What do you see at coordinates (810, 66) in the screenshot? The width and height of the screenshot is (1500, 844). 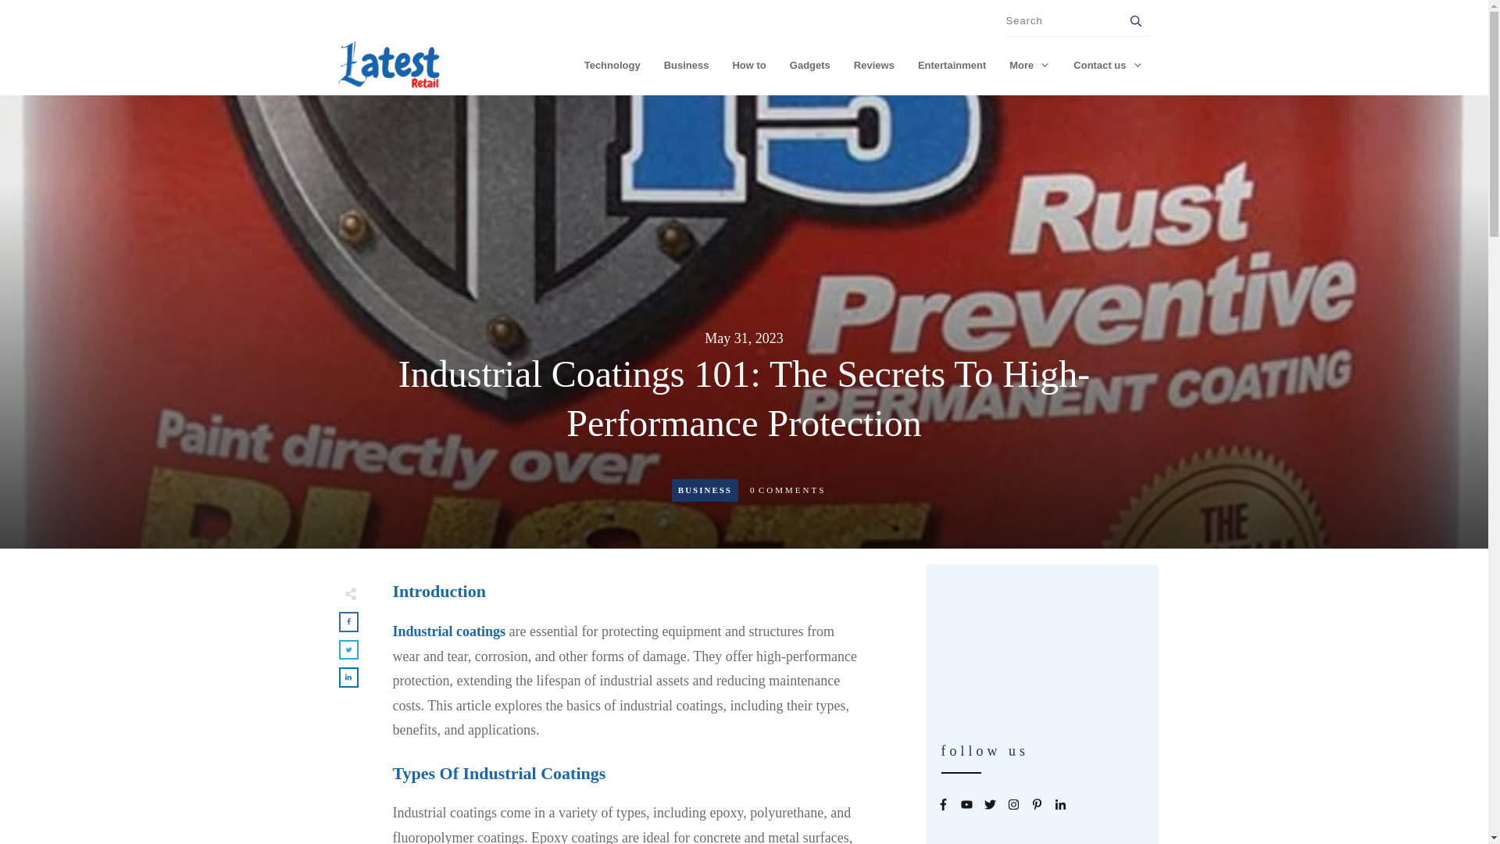 I see `Gadgets` at bounding box center [810, 66].